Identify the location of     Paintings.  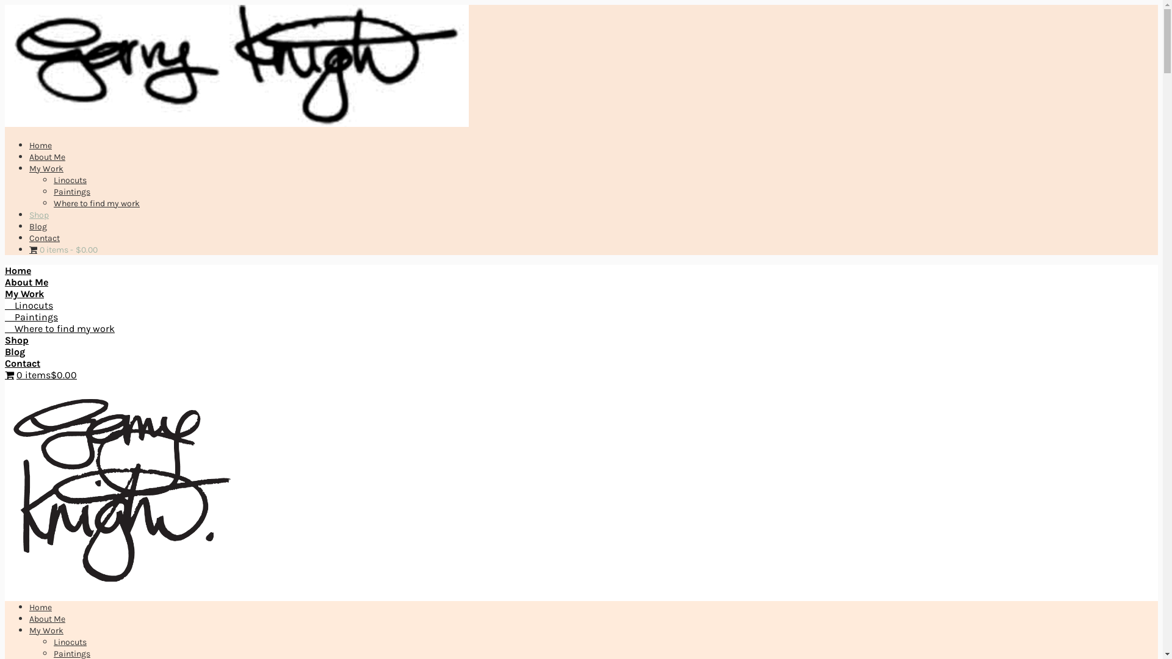
(32, 317).